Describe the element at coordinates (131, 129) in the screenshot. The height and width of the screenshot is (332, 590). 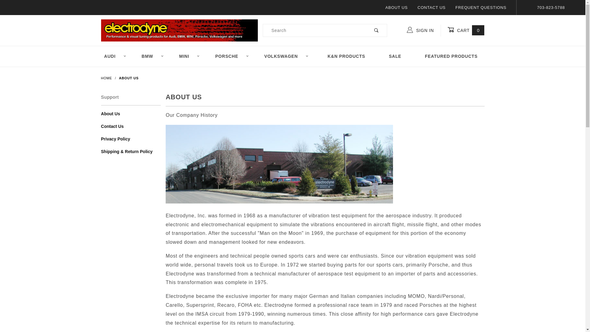
I see `Contact Us` at that location.